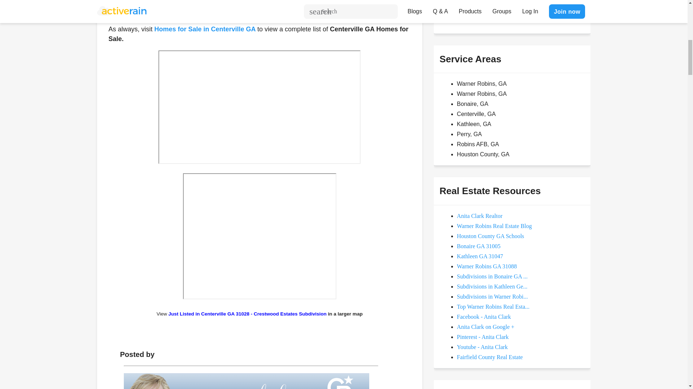 The height and width of the screenshot is (389, 693). Describe the element at coordinates (206, 29) in the screenshot. I see `Homes for Sale in Centerville GA` at that location.